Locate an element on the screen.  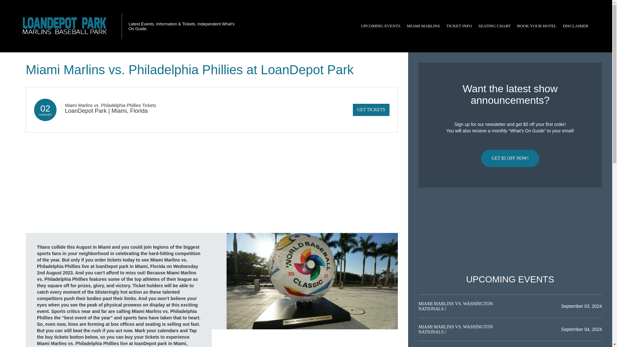
UPCOMING EVENTS is located at coordinates (380, 26).